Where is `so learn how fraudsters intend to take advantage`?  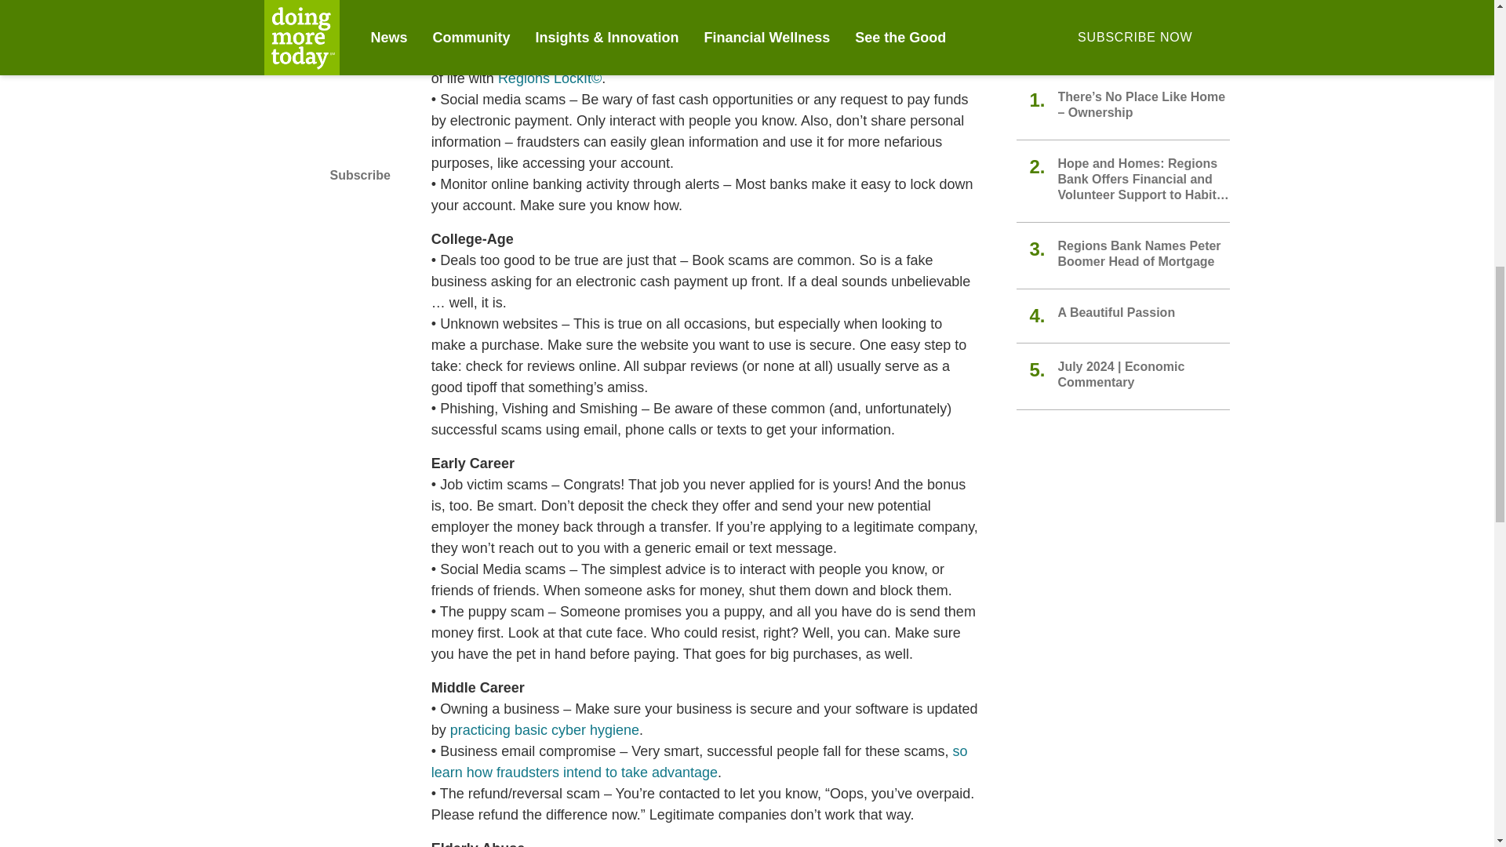 so learn how fraudsters intend to take advantage is located at coordinates (700, 762).